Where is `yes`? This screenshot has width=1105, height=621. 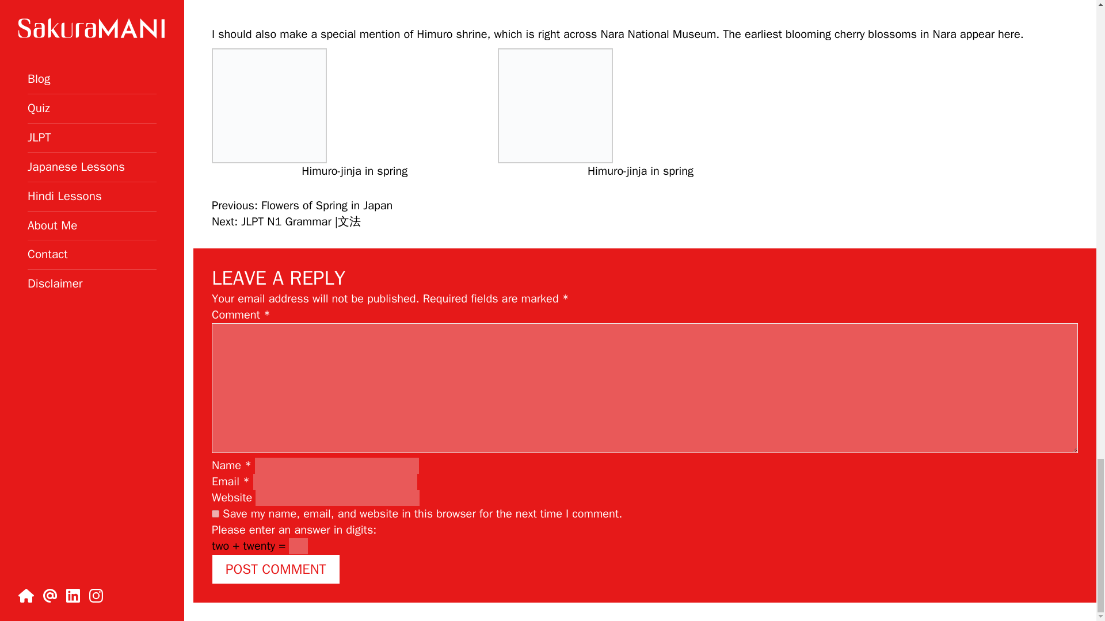
yes is located at coordinates (215, 513).